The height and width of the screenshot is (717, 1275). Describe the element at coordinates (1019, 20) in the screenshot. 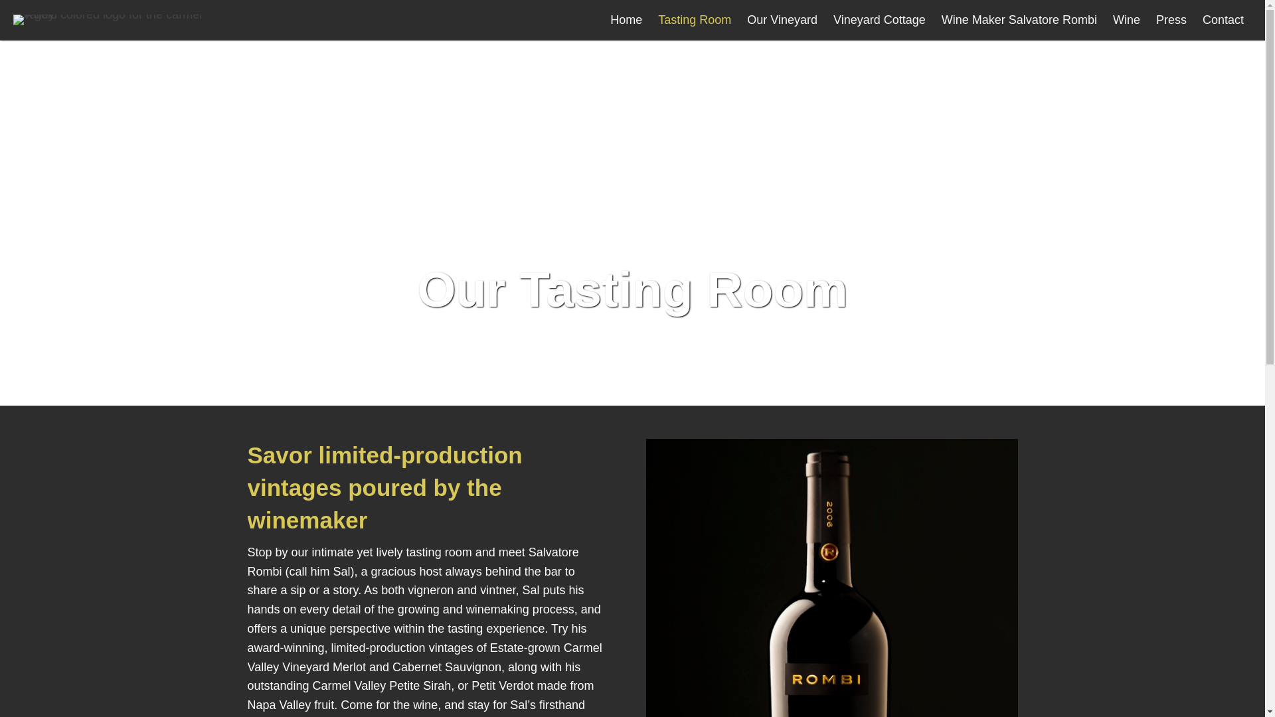

I see `Wine Maker Salvatore Rombi` at that location.